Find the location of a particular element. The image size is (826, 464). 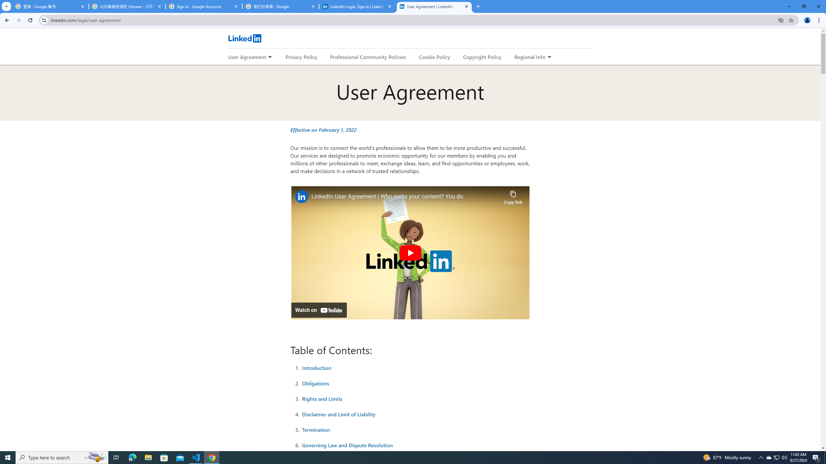

Copyright Policy is located at coordinates (482, 57).